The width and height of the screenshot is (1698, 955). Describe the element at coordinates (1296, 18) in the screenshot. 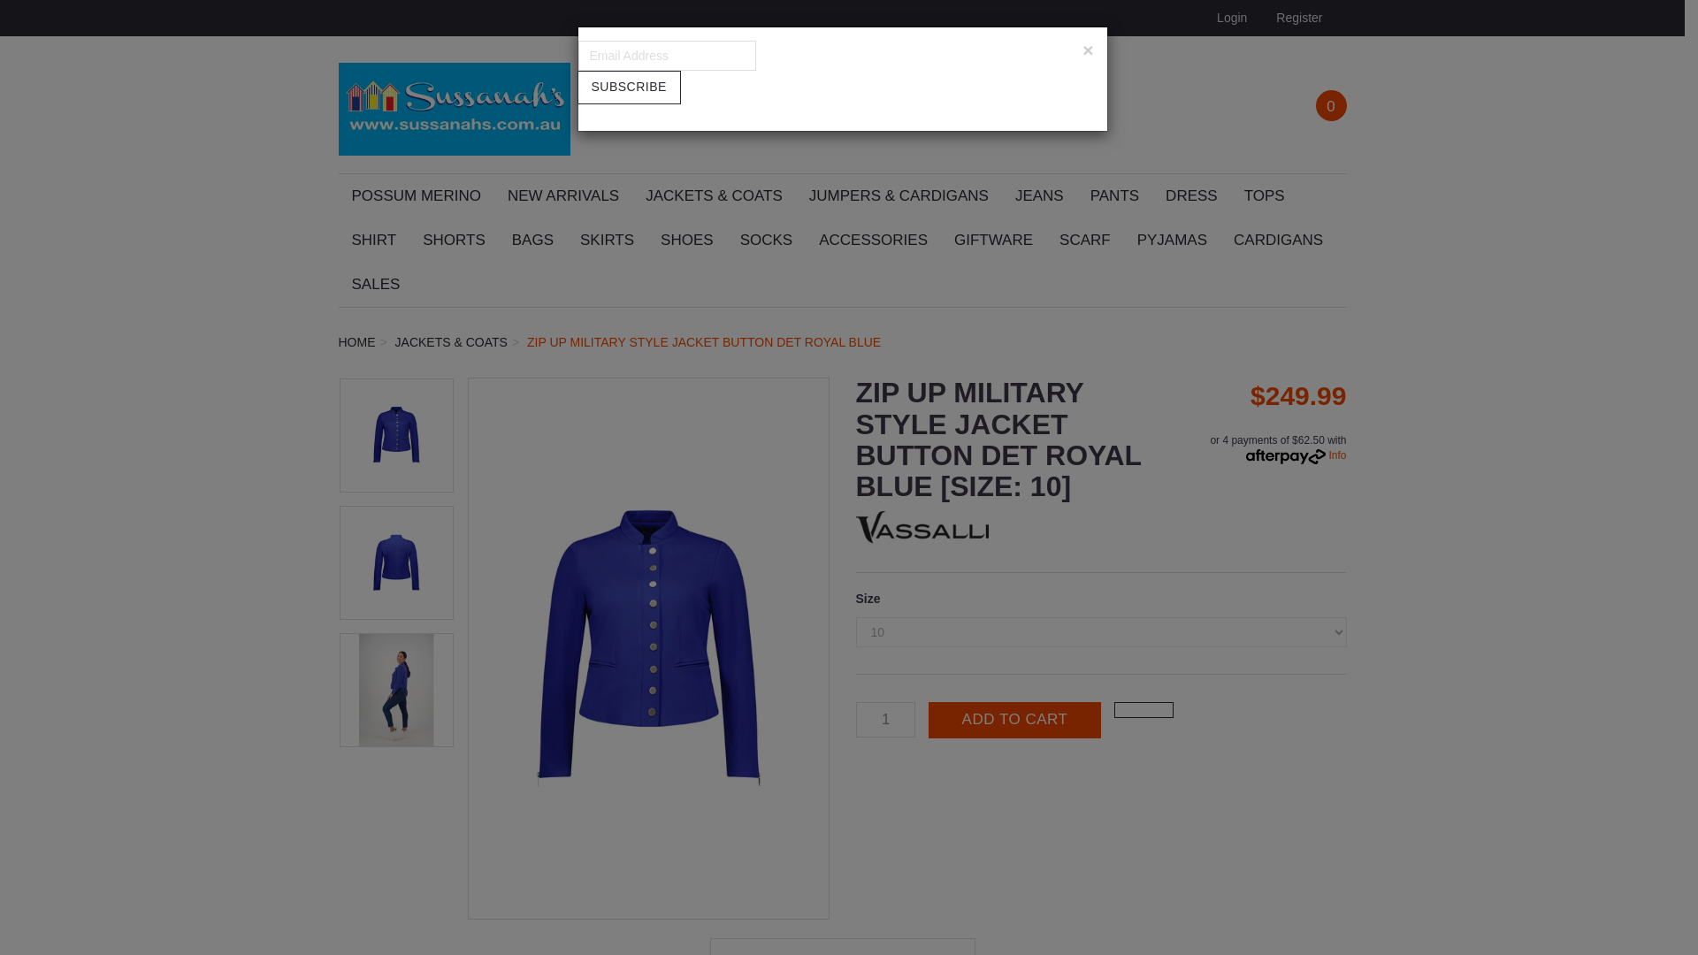

I see `Register` at that location.